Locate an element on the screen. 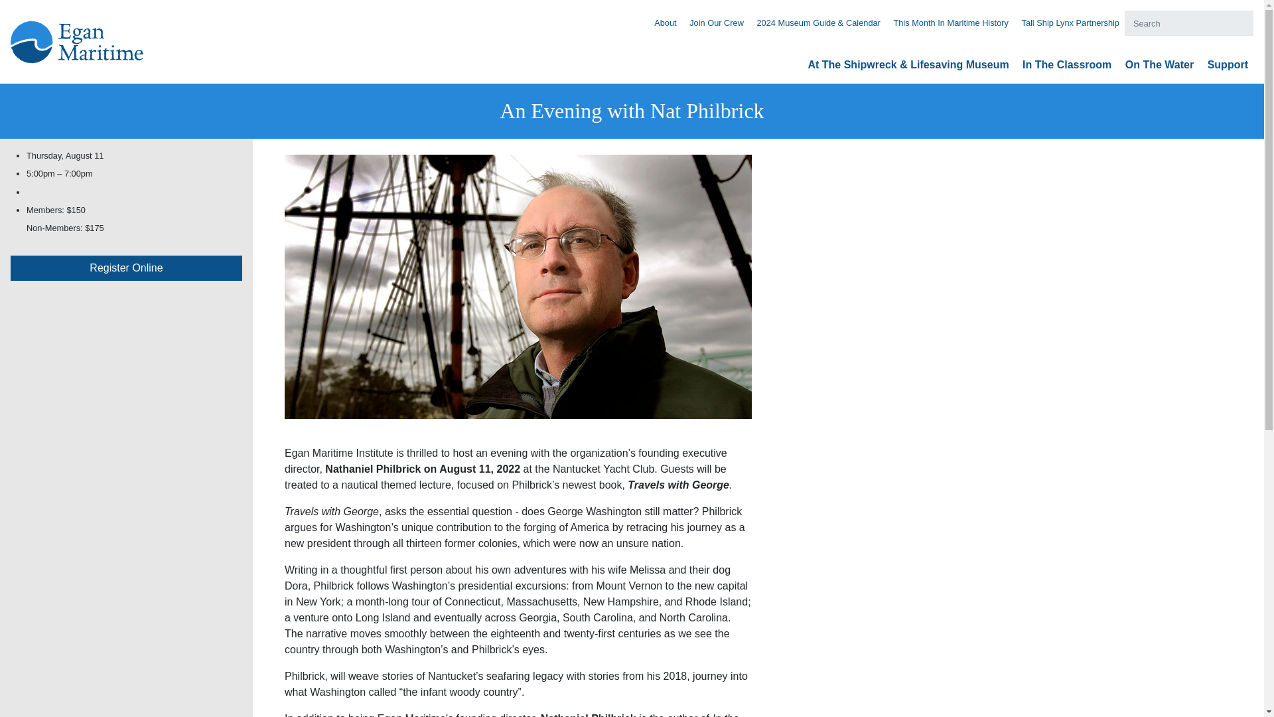 This screenshot has height=717, width=1274. Register Online is located at coordinates (126, 268).